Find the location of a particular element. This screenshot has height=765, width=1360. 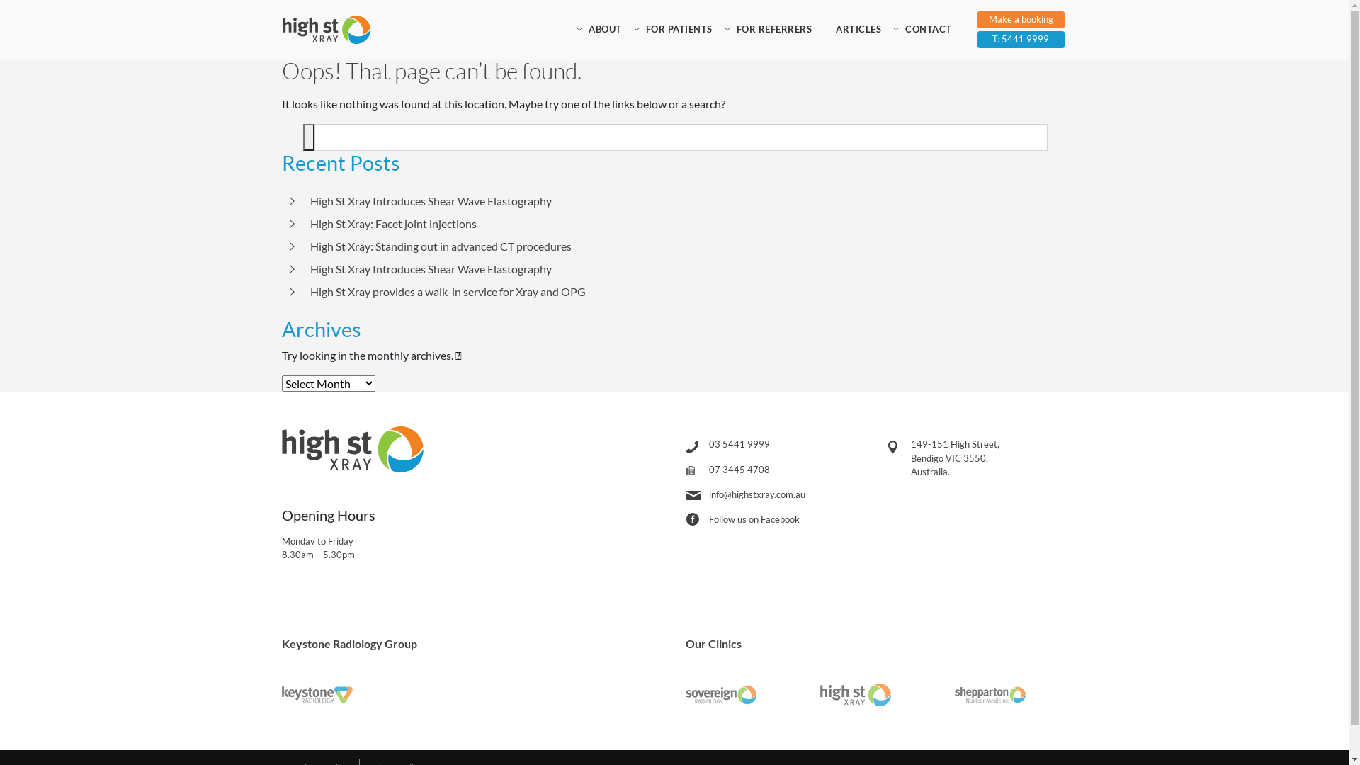

CONTACT is located at coordinates (929, 30).